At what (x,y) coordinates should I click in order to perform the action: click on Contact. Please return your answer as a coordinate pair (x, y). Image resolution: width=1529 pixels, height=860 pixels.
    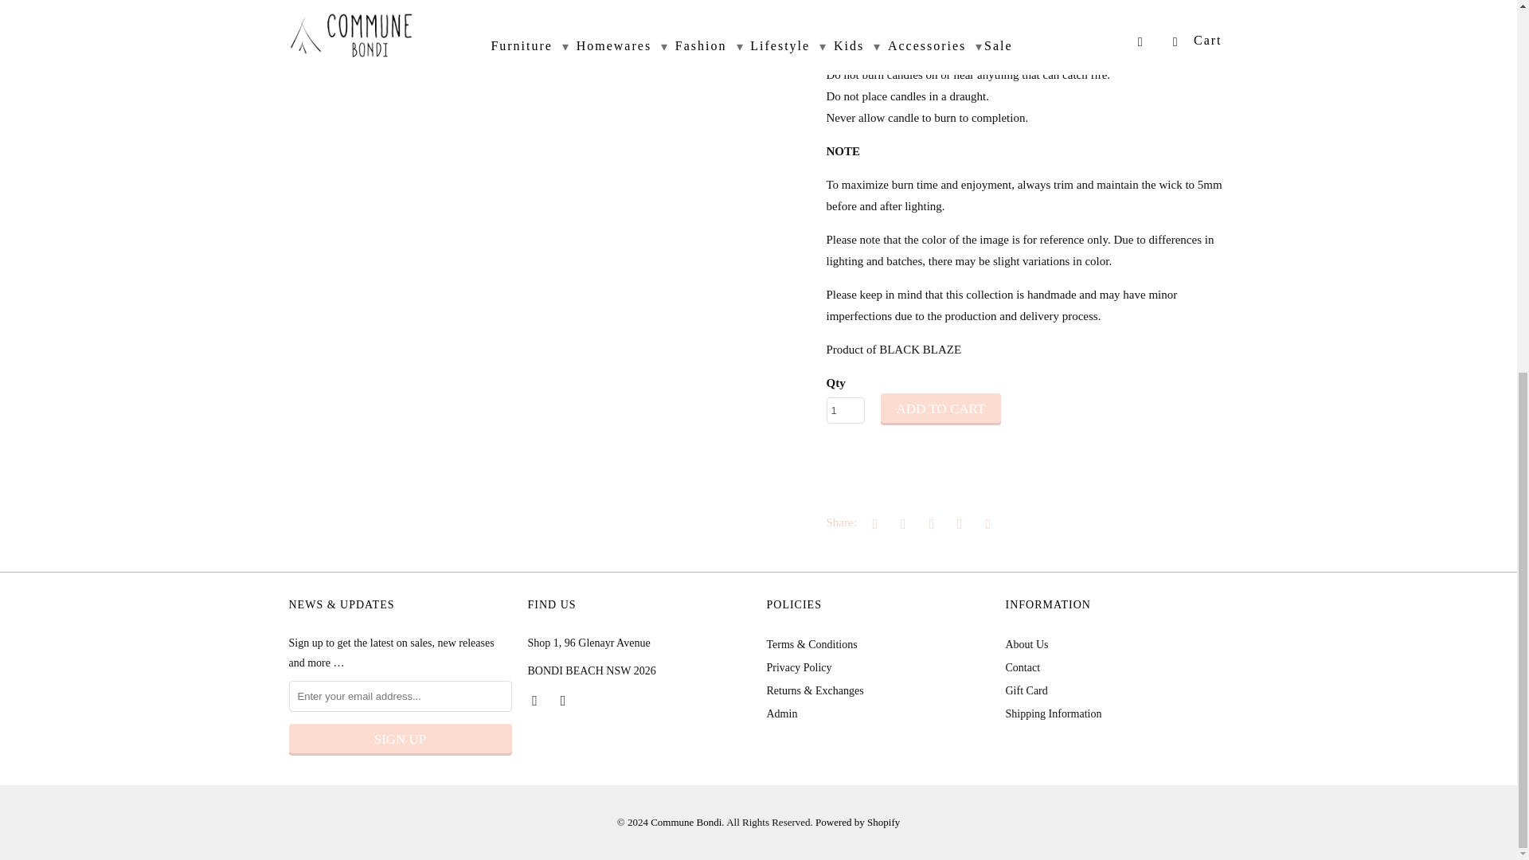
    Looking at the image, I should click on (1022, 667).